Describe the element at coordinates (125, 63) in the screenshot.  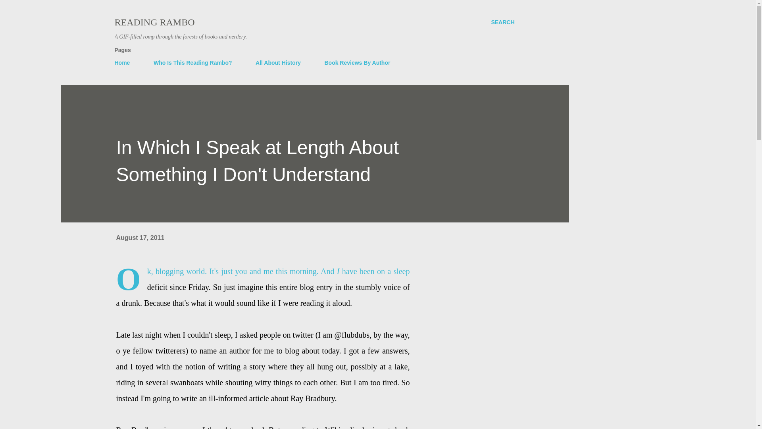
I see `Home` at that location.